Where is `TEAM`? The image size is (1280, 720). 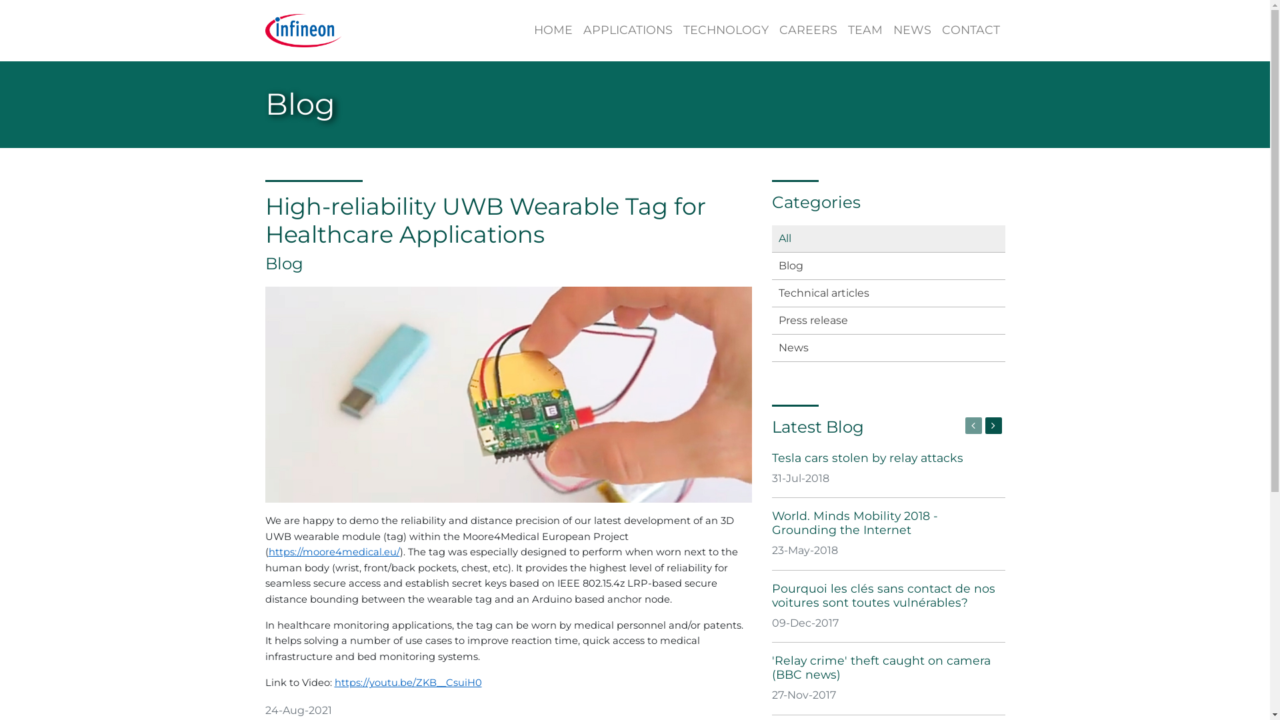 TEAM is located at coordinates (865, 31).